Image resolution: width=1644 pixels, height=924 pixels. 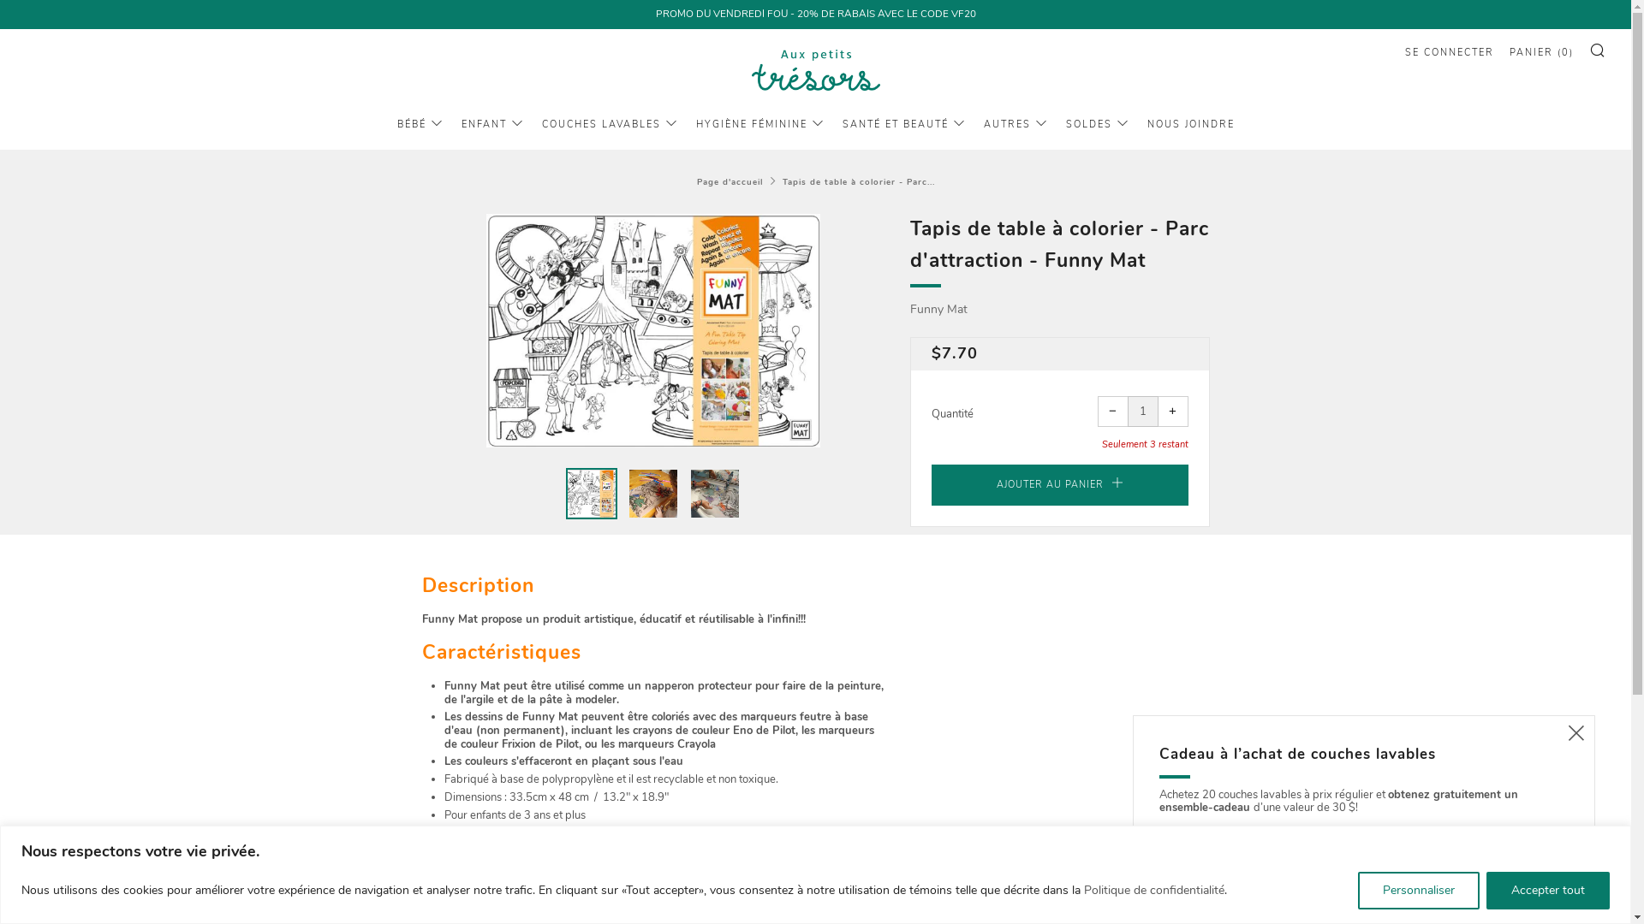 What do you see at coordinates (491, 125) in the screenshot?
I see `ENFANT` at bounding box center [491, 125].